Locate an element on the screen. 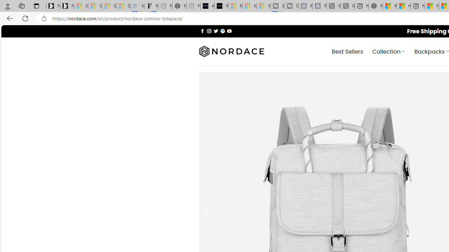  Microsoft Start Sports - Sleeping is located at coordinates (235, 6).